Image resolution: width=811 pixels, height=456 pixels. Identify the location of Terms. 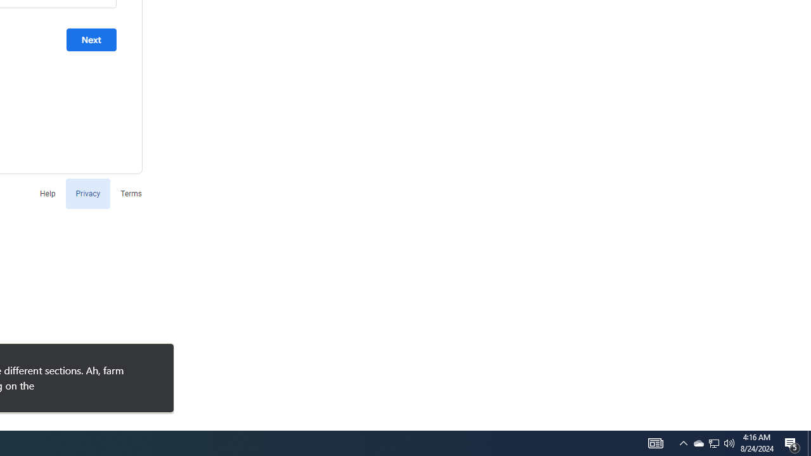
(131, 193).